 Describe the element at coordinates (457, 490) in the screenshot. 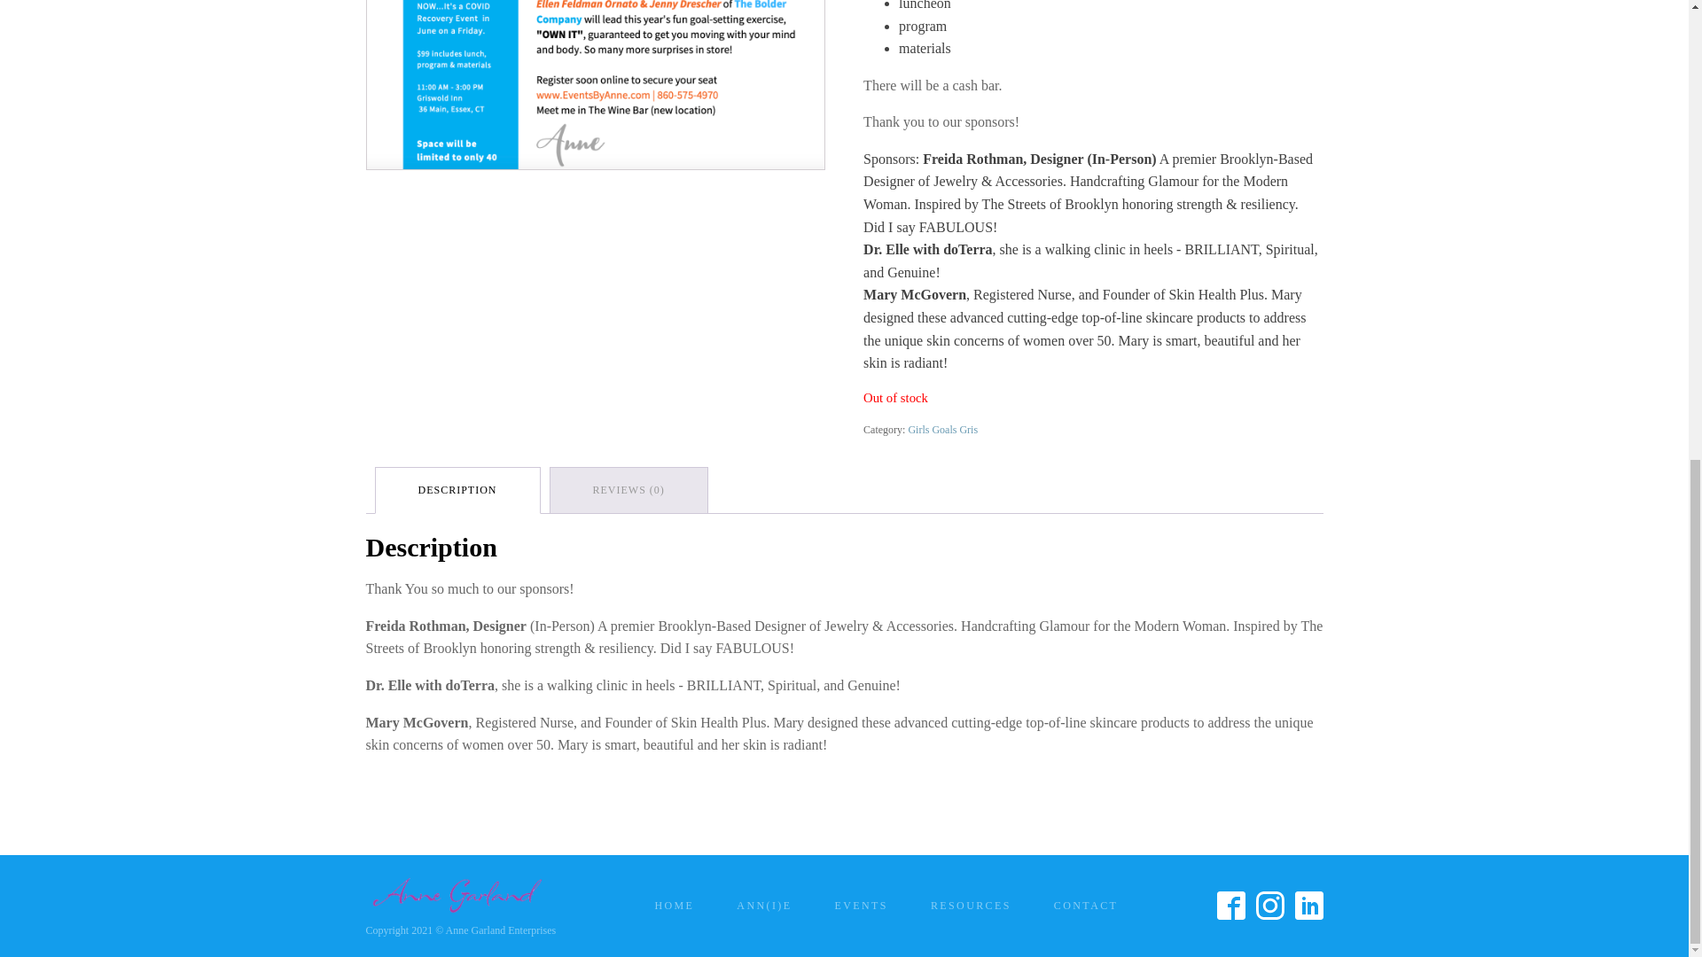

I see `DESCRIPTION` at that location.